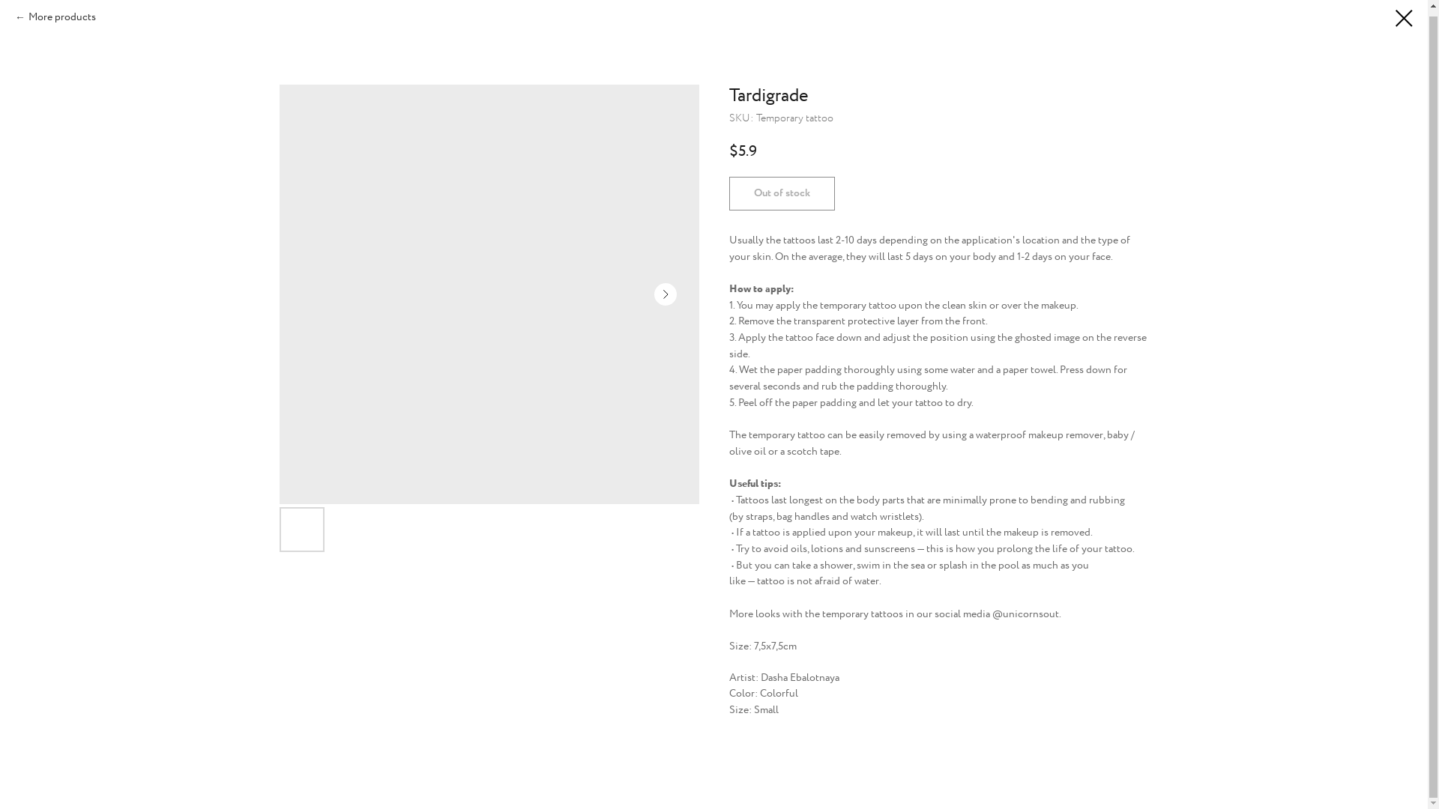  I want to click on Out of stock, so click(781, 193).